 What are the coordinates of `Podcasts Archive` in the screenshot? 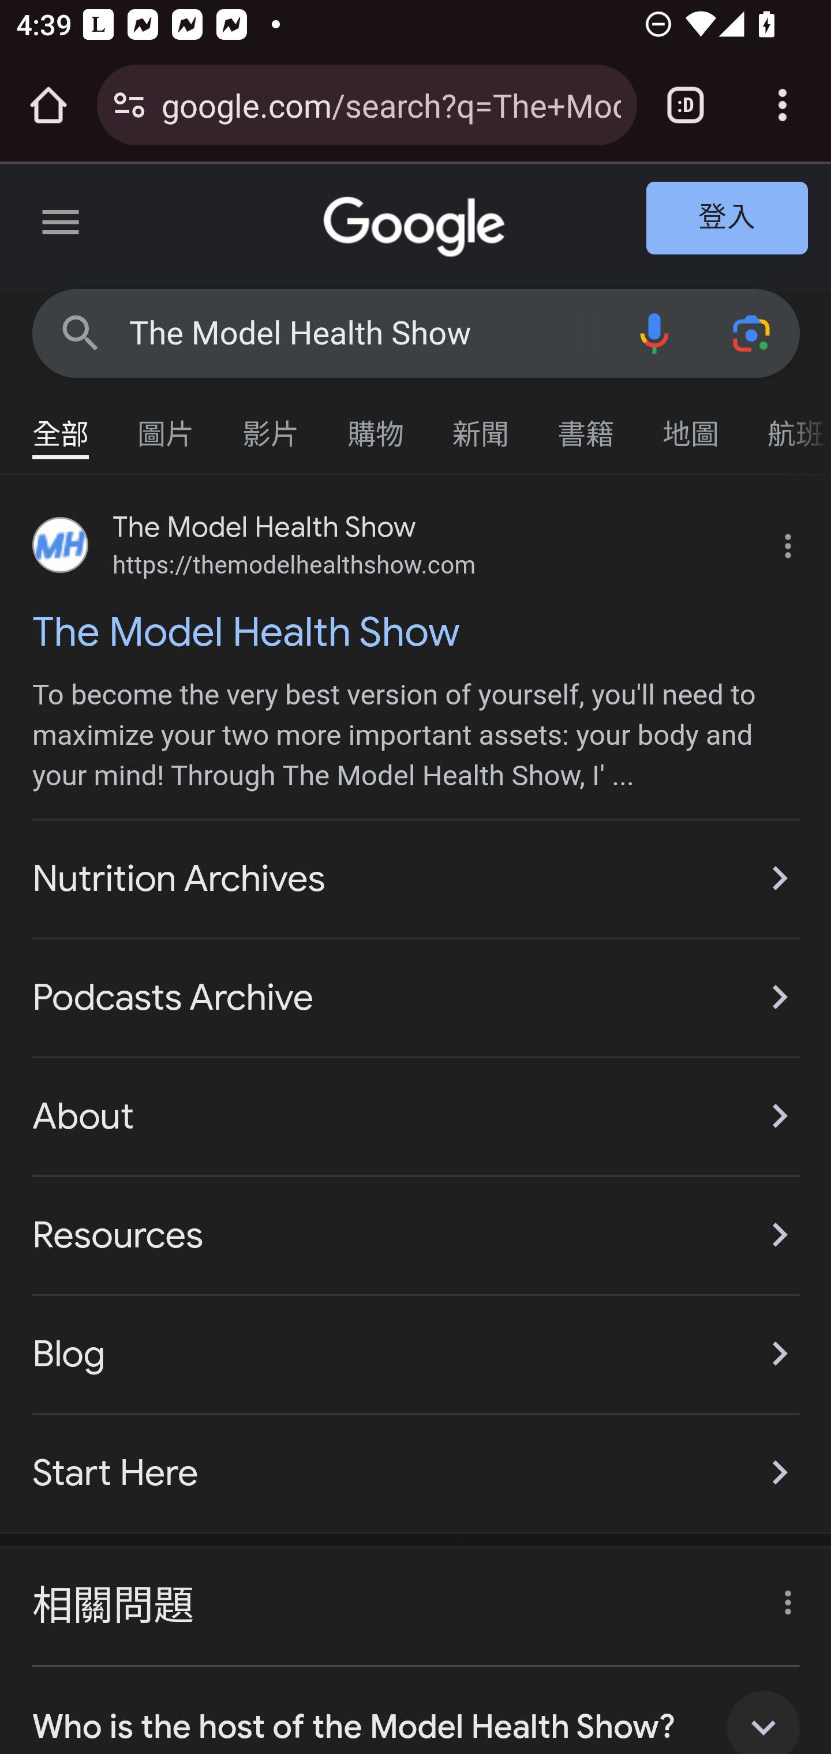 It's located at (417, 997).